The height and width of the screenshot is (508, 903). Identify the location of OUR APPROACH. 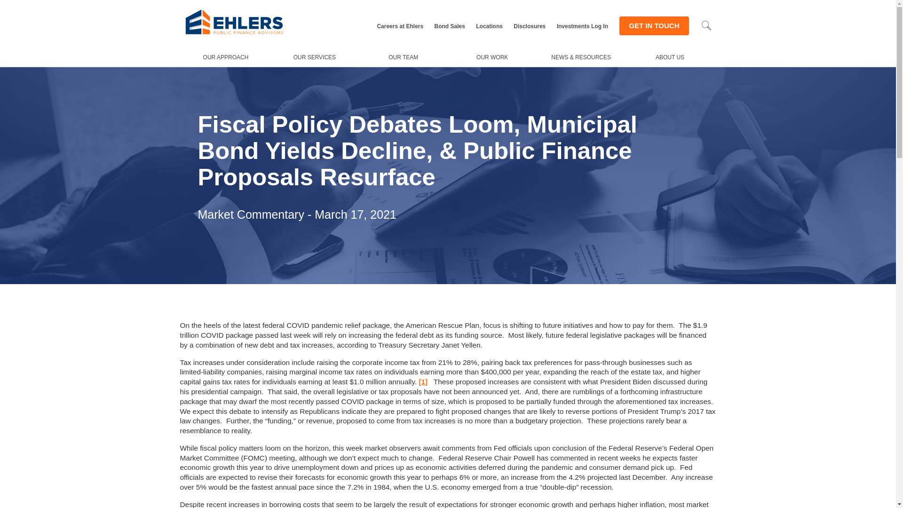
(226, 57).